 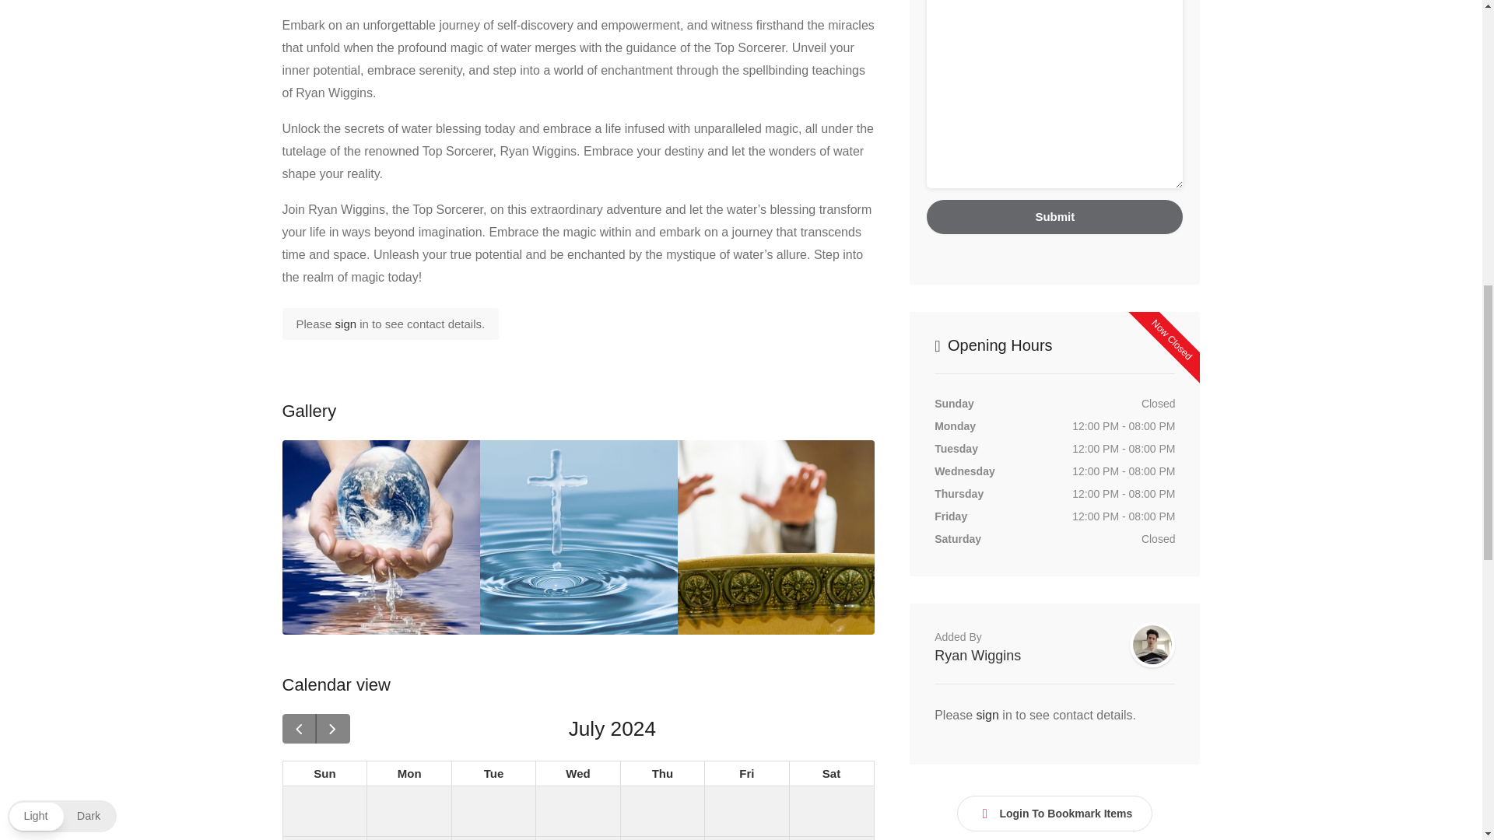 What do you see at coordinates (832, 773) in the screenshot?
I see `Sat` at bounding box center [832, 773].